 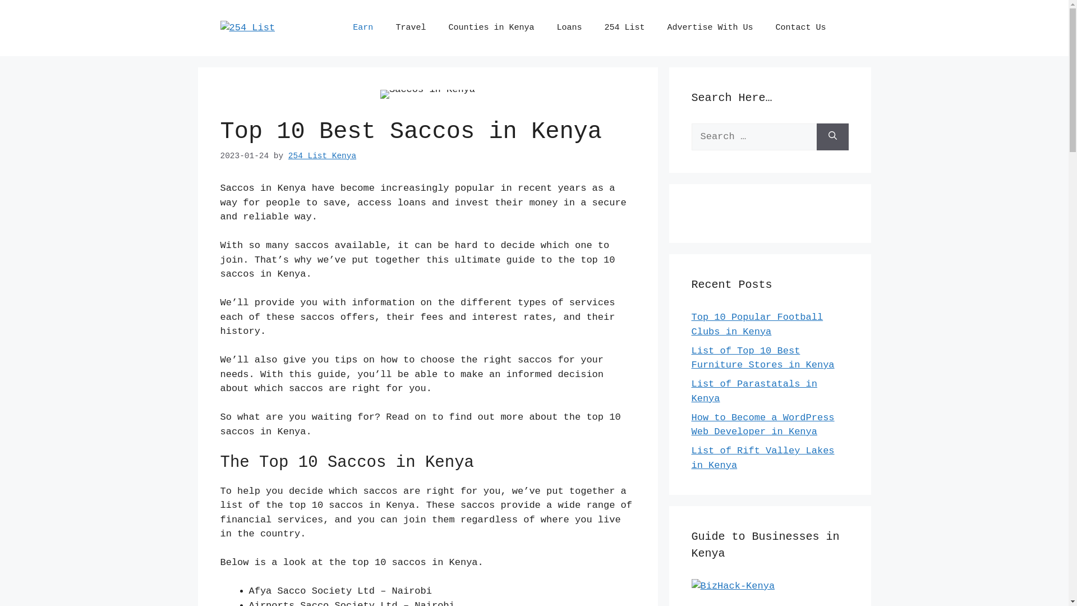 I want to click on List of Parastatals in Kenya, so click(x=754, y=392).